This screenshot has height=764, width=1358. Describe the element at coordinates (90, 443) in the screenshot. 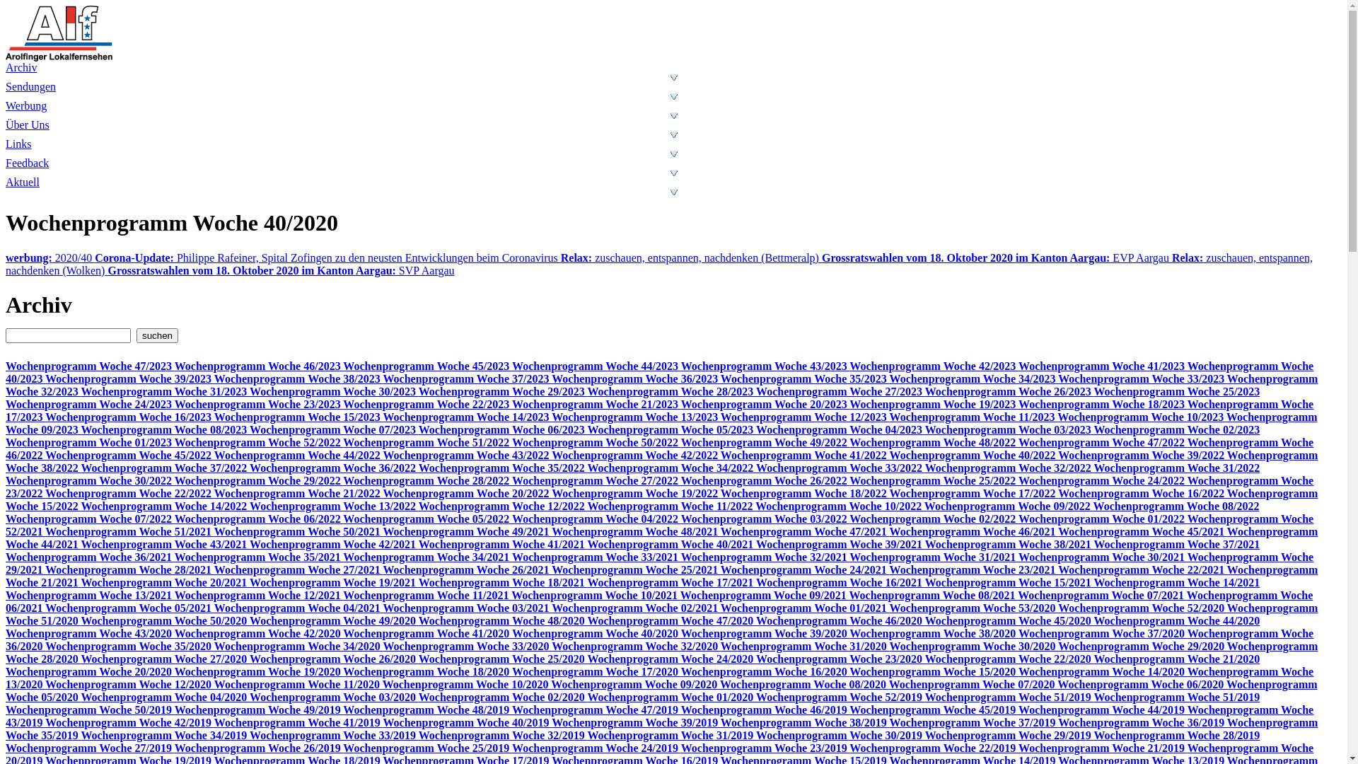

I see `Wochenprogramm Woche 01/2023` at that location.